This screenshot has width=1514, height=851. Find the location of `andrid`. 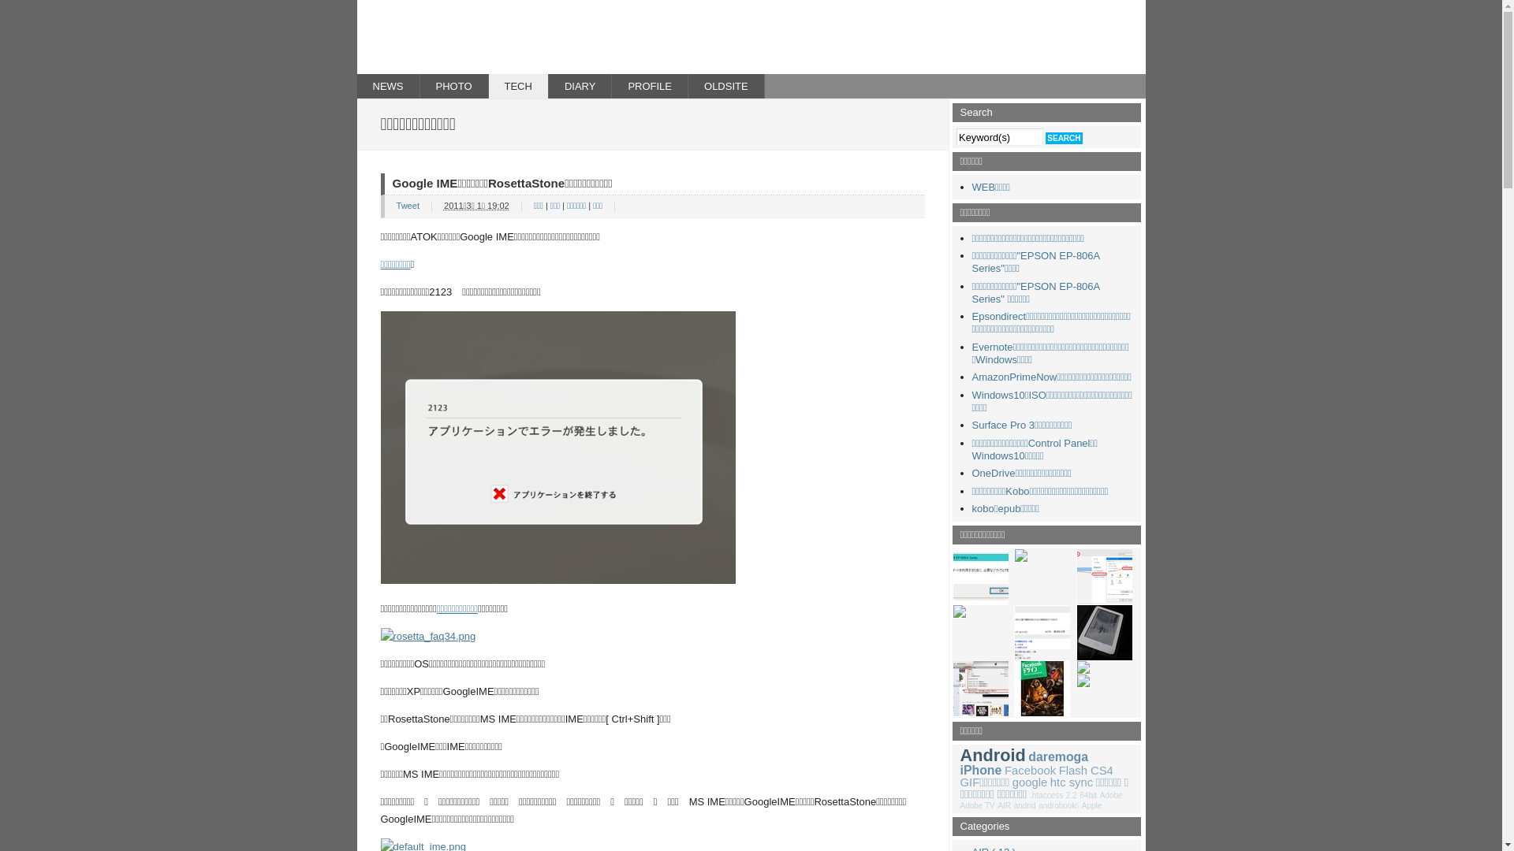

andrid is located at coordinates (1025, 805).